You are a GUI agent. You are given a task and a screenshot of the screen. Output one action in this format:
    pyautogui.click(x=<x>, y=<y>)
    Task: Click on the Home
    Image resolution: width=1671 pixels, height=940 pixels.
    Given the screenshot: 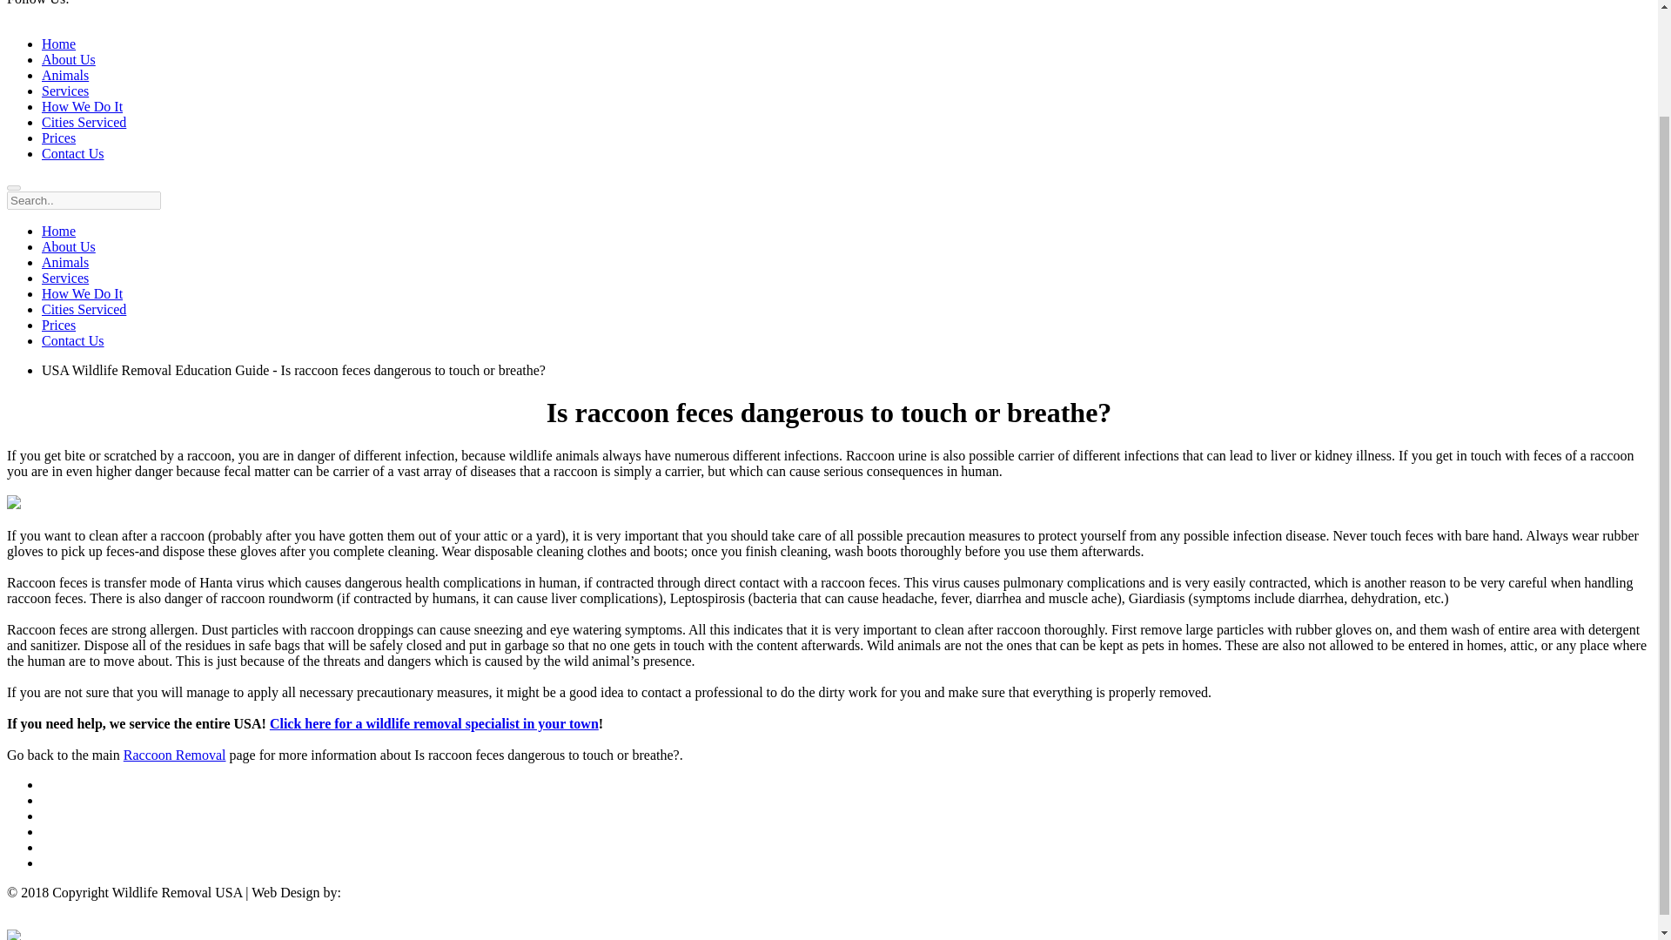 What is the action you would take?
    pyautogui.click(x=58, y=232)
    